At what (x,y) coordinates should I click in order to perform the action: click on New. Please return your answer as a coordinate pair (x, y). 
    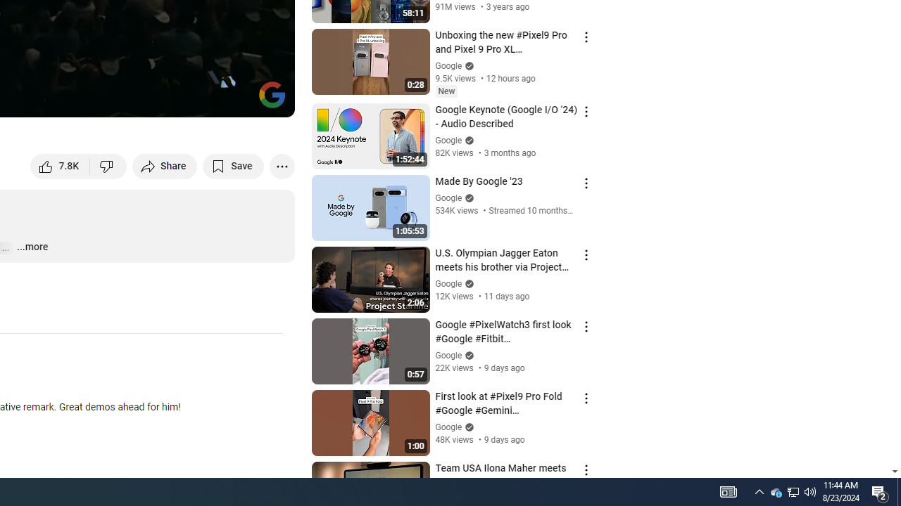
    Looking at the image, I should click on (446, 91).